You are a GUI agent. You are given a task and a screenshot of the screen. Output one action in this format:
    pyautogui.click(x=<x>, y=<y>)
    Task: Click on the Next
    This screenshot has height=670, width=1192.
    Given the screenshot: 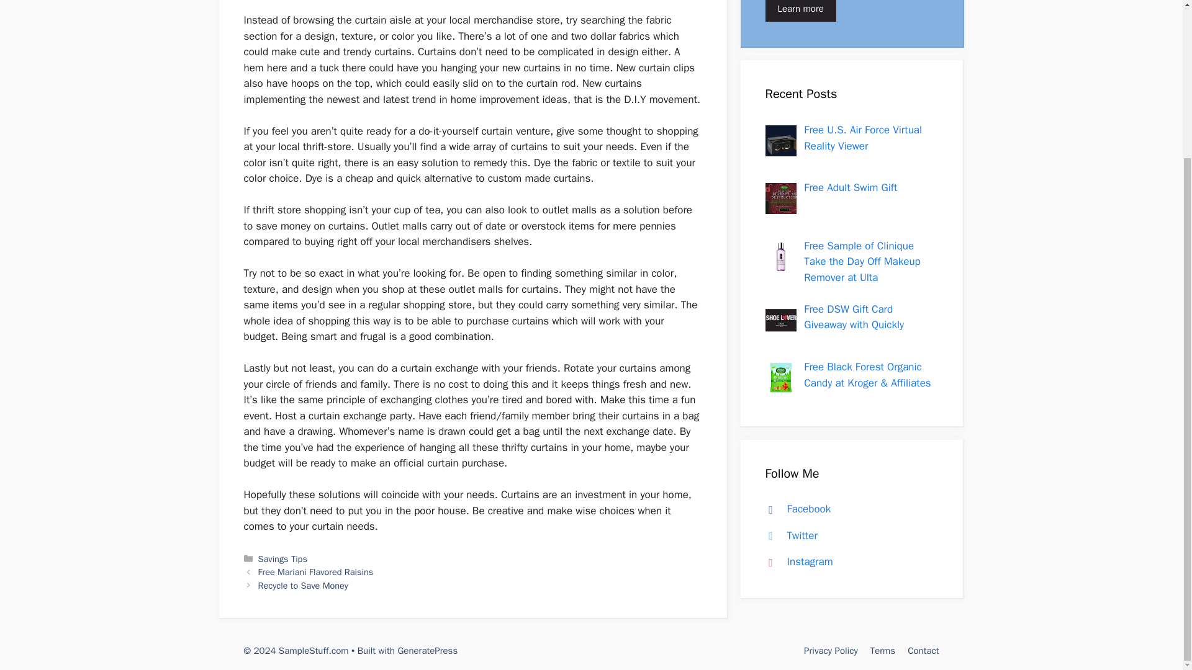 What is the action you would take?
    pyautogui.click(x=303, y=586)
    